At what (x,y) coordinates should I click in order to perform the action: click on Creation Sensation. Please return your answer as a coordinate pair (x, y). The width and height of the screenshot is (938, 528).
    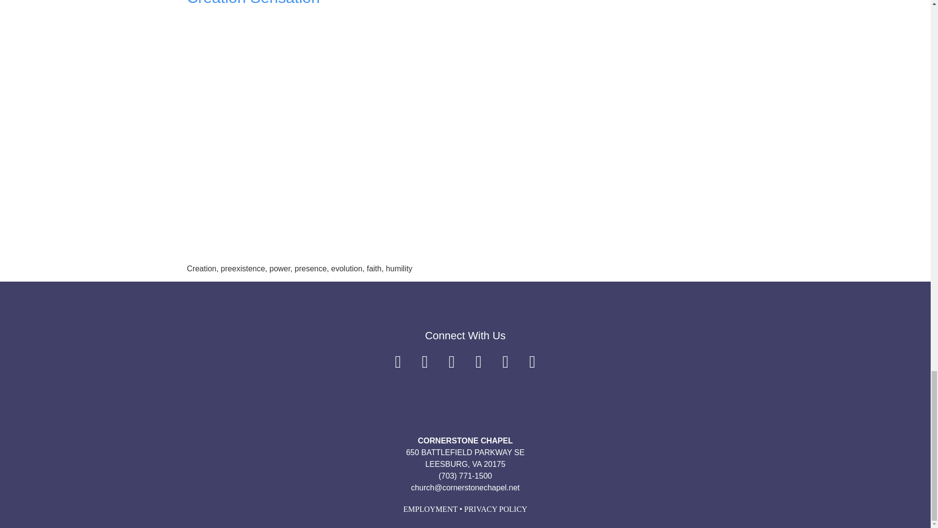
    Looking at the image, I should click on (253, 3).